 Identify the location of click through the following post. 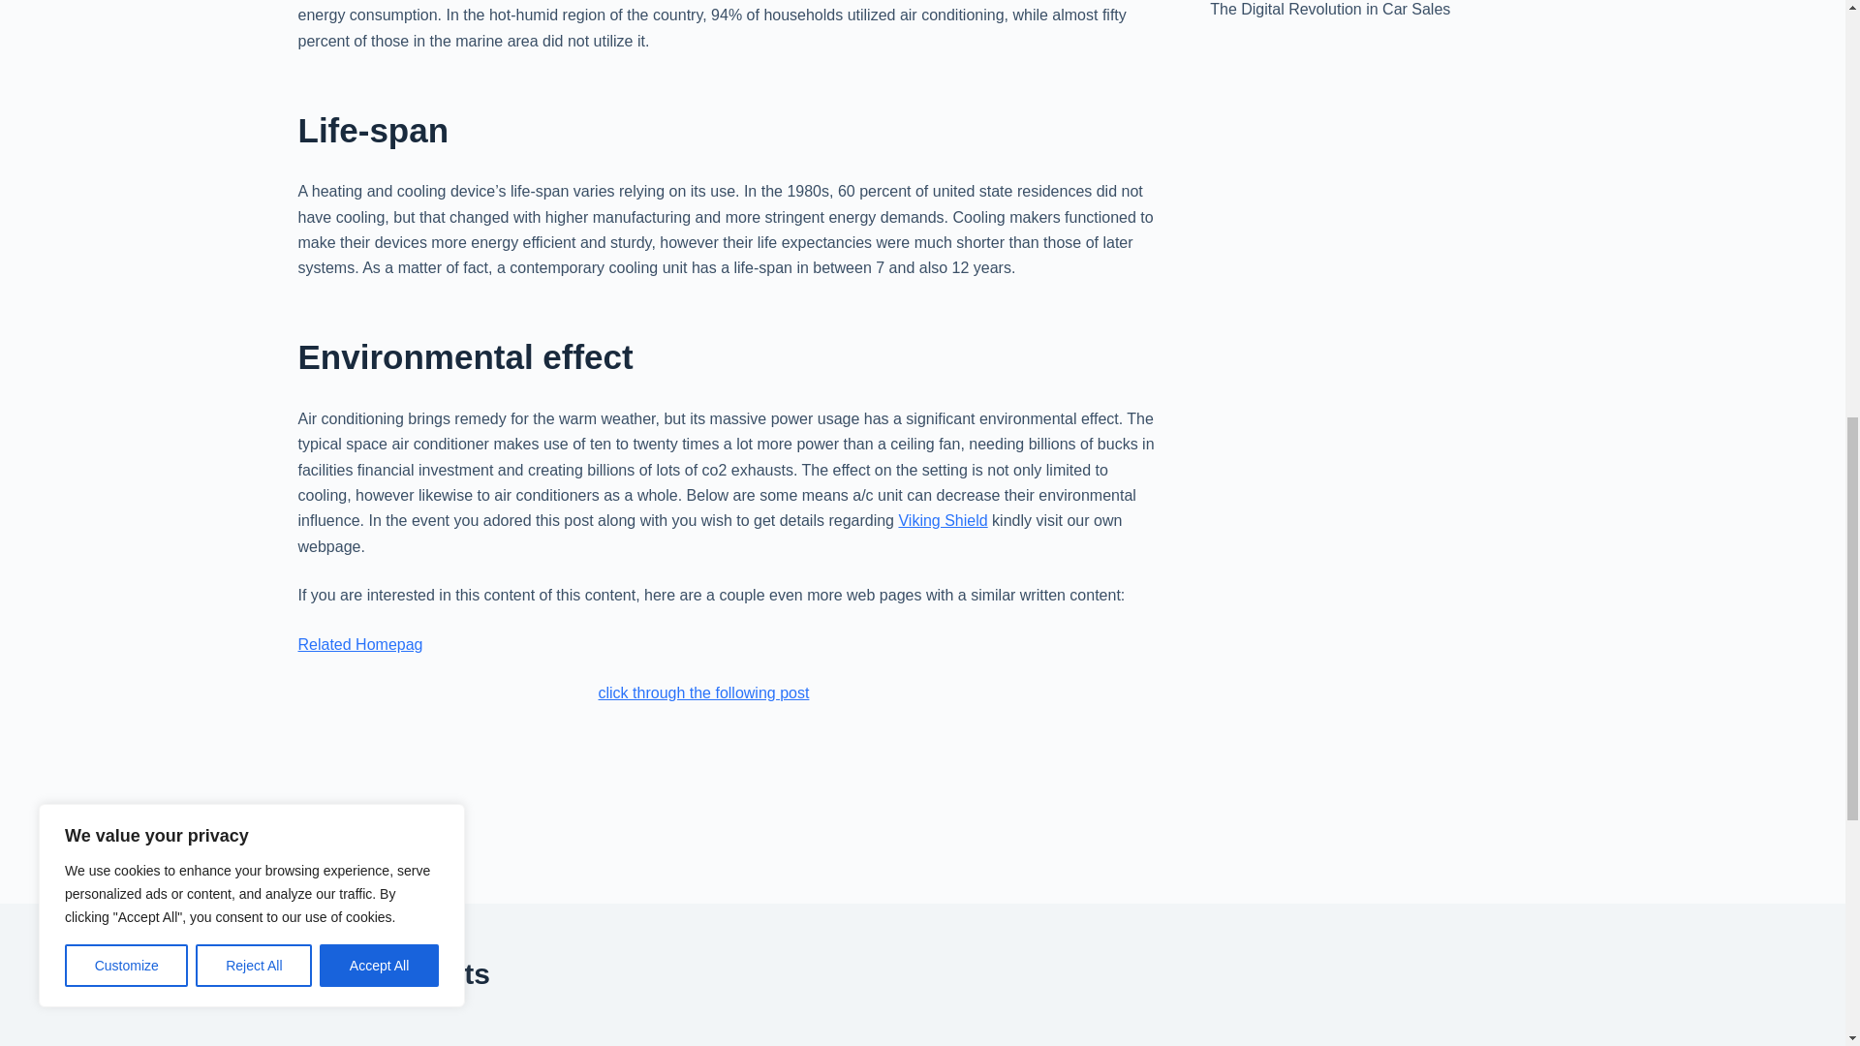
(703, 692).